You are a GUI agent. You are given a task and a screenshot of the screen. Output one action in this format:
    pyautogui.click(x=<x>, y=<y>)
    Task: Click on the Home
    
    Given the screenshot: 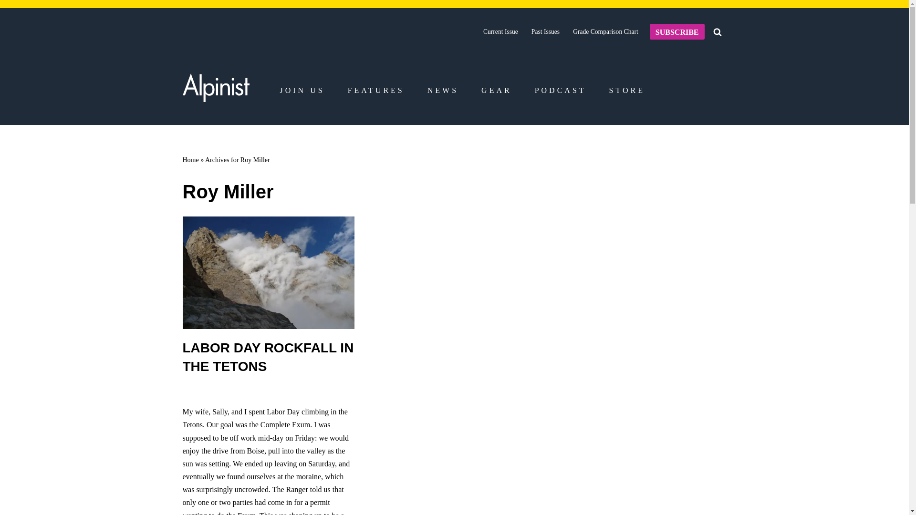 What is the action you would take?
    pyautogui.click(x=190, y=160)
    